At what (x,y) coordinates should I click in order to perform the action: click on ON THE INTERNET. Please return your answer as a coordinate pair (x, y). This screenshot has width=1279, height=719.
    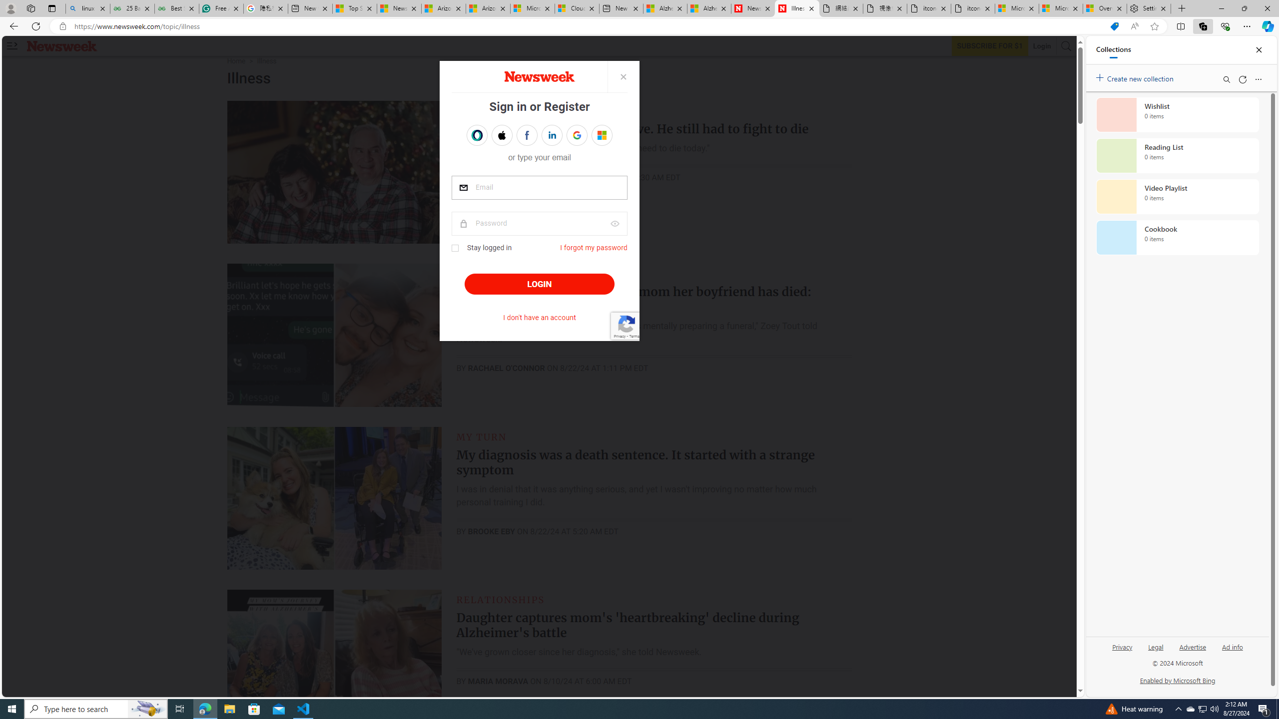
    Looking at the image, I should click on (507, 274).